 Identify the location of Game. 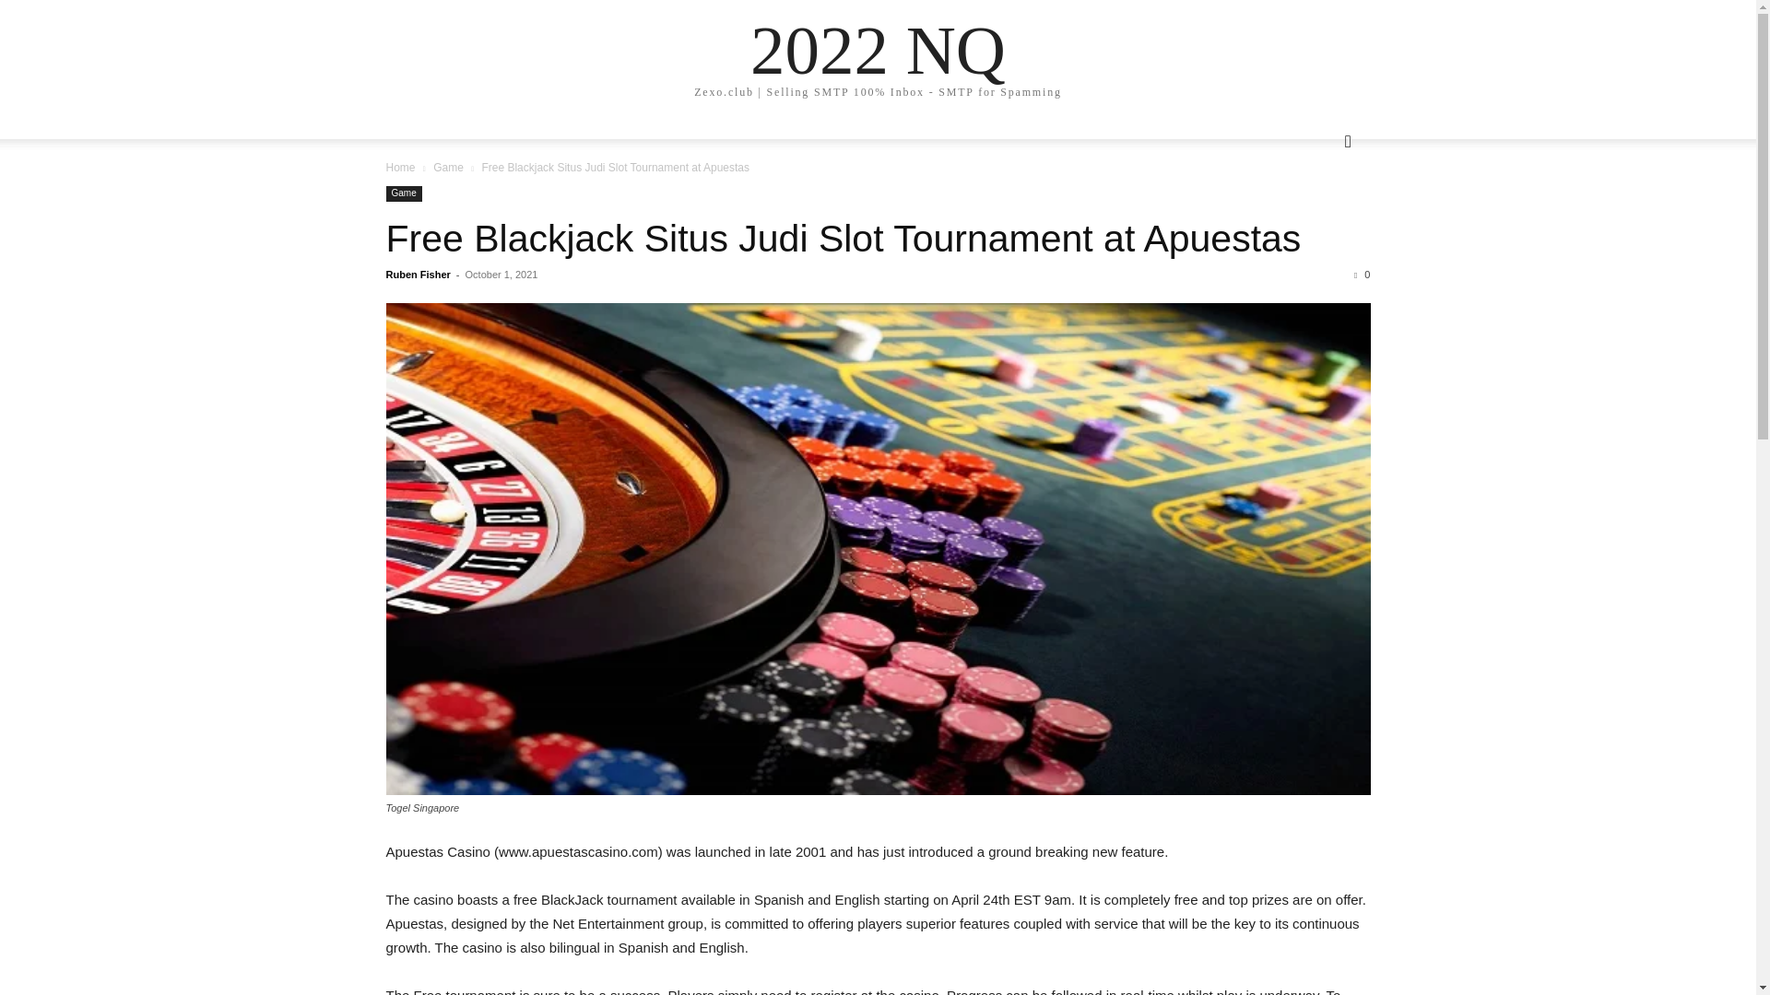
(403, 193).